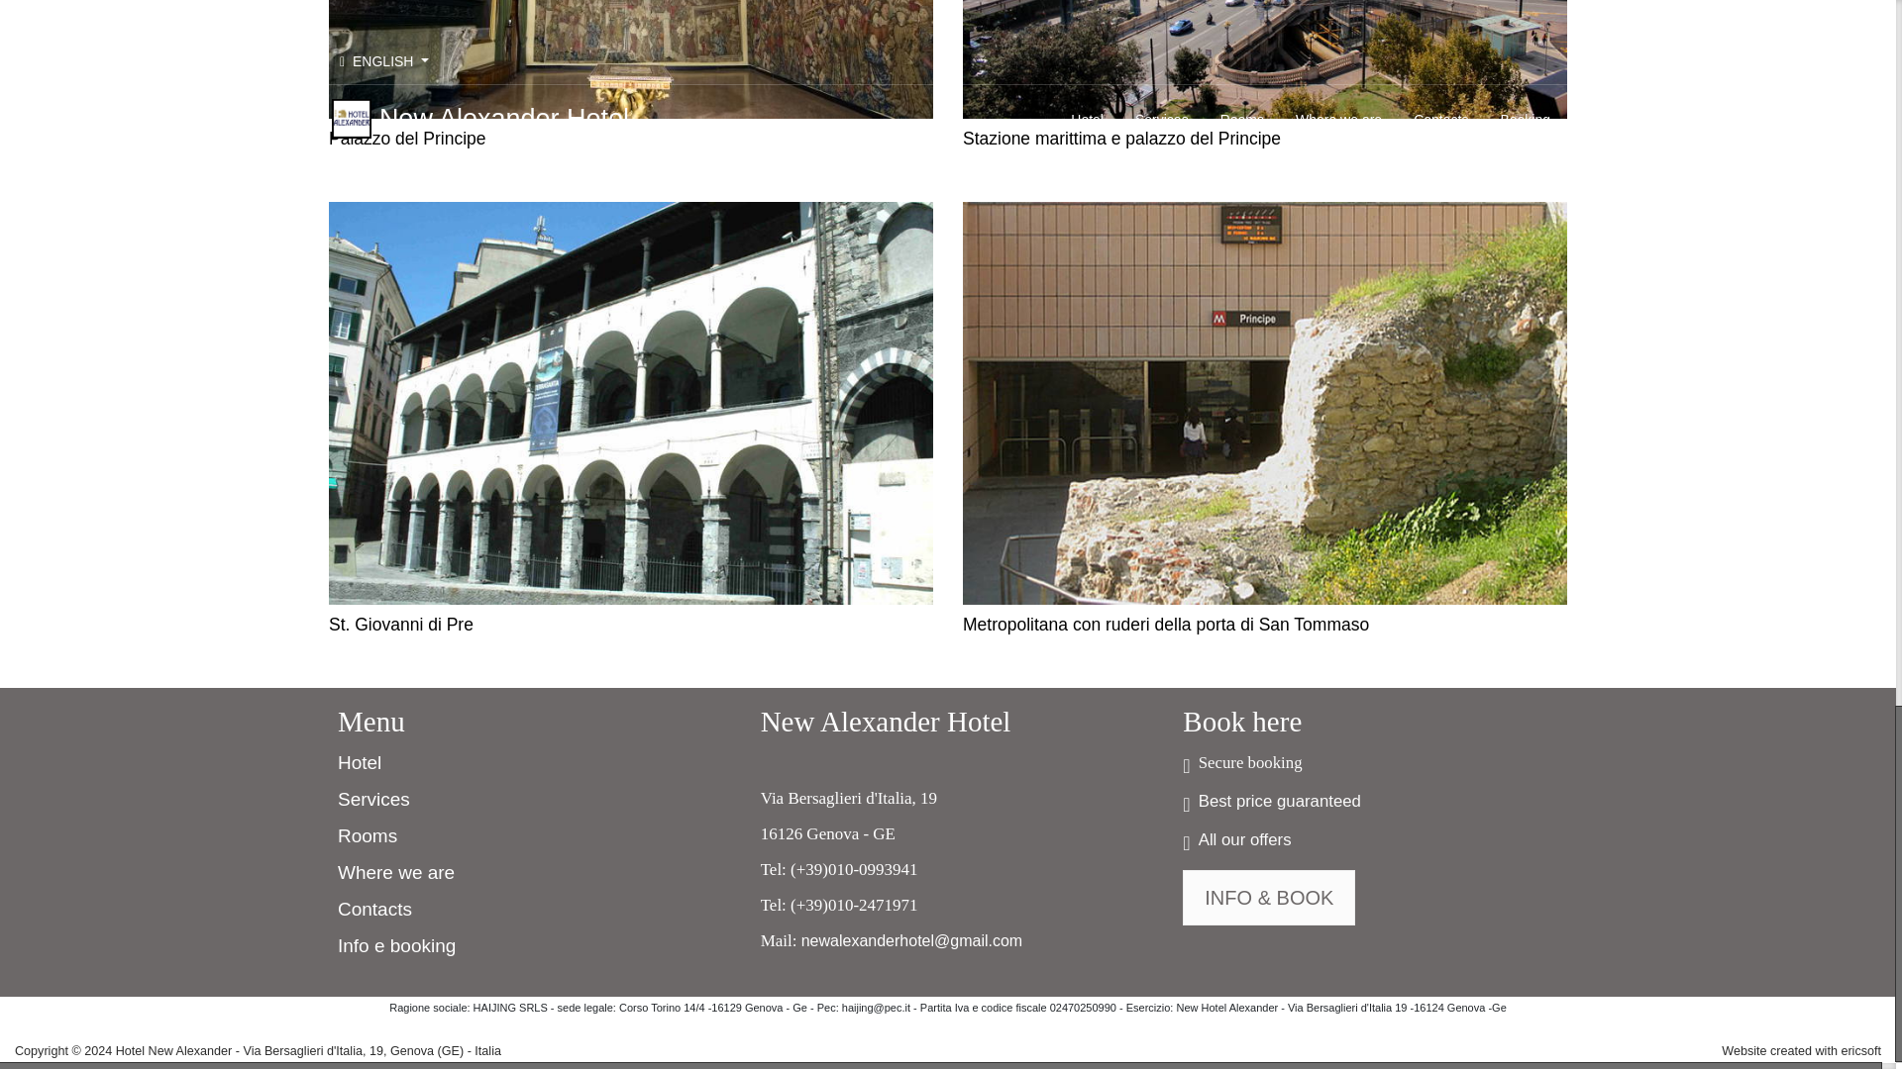 This screenshot has height=1069, width=1902. I want to click on Hotel, so click(360, 763).